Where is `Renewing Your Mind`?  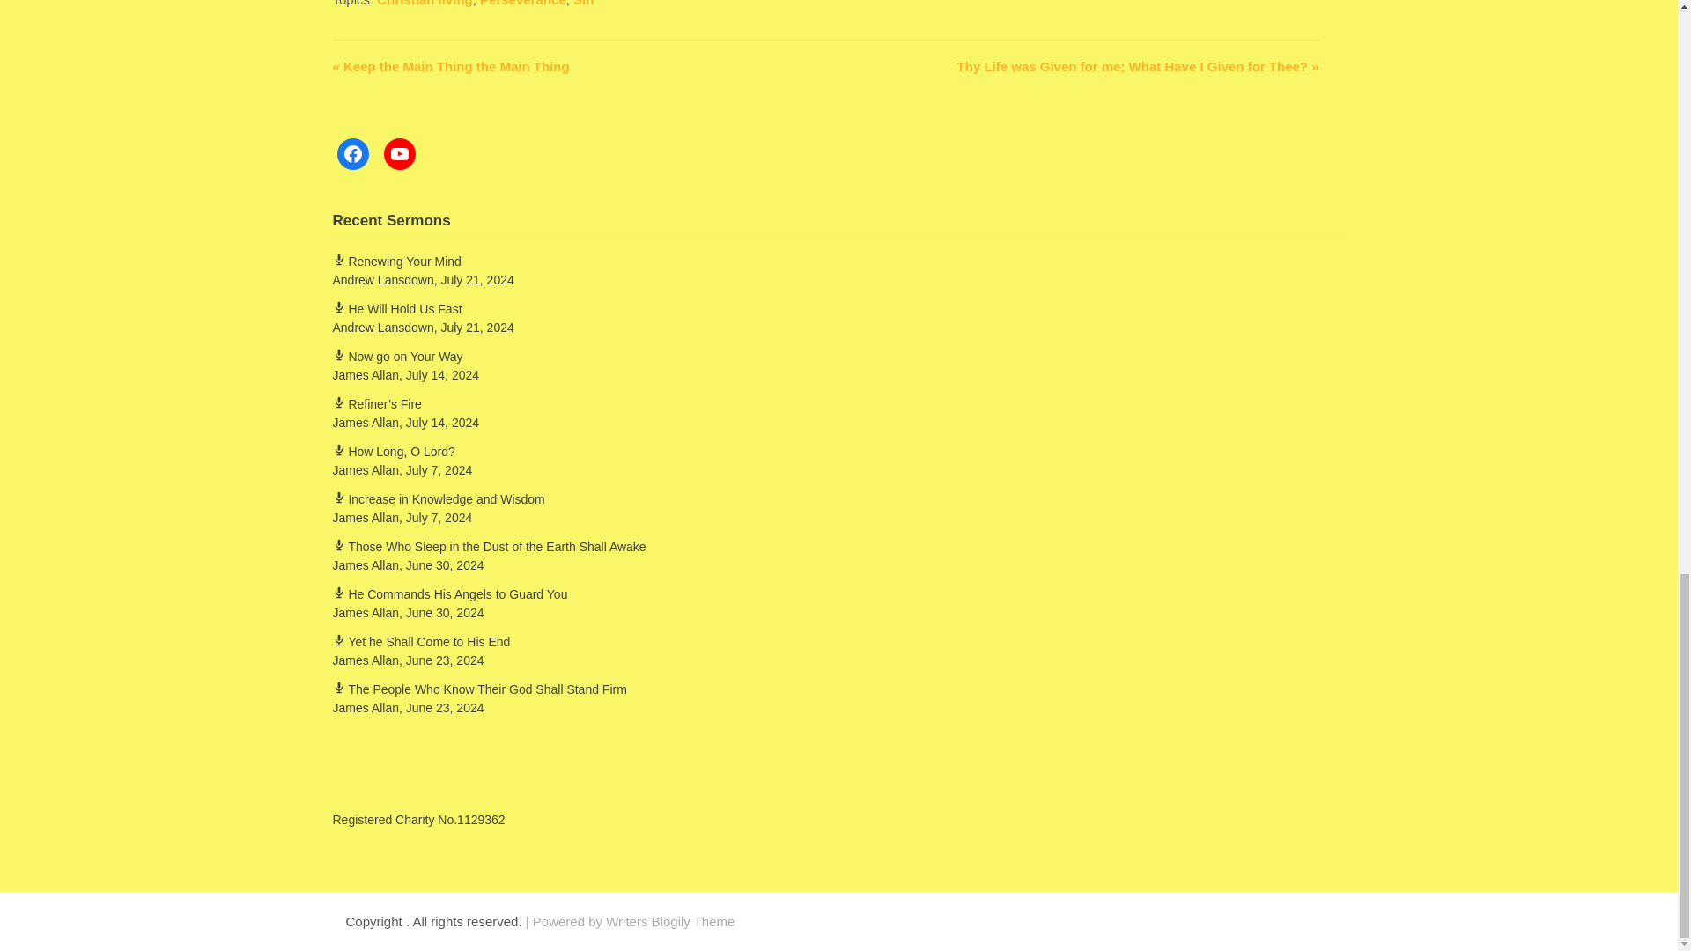 Renewing Your Mind is located at coordinates (397, 261).